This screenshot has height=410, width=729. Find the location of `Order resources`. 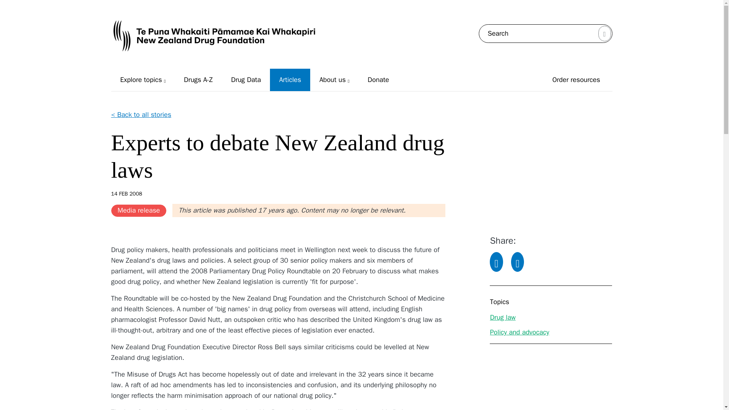

Order resources is located at coordinates (576, 80).